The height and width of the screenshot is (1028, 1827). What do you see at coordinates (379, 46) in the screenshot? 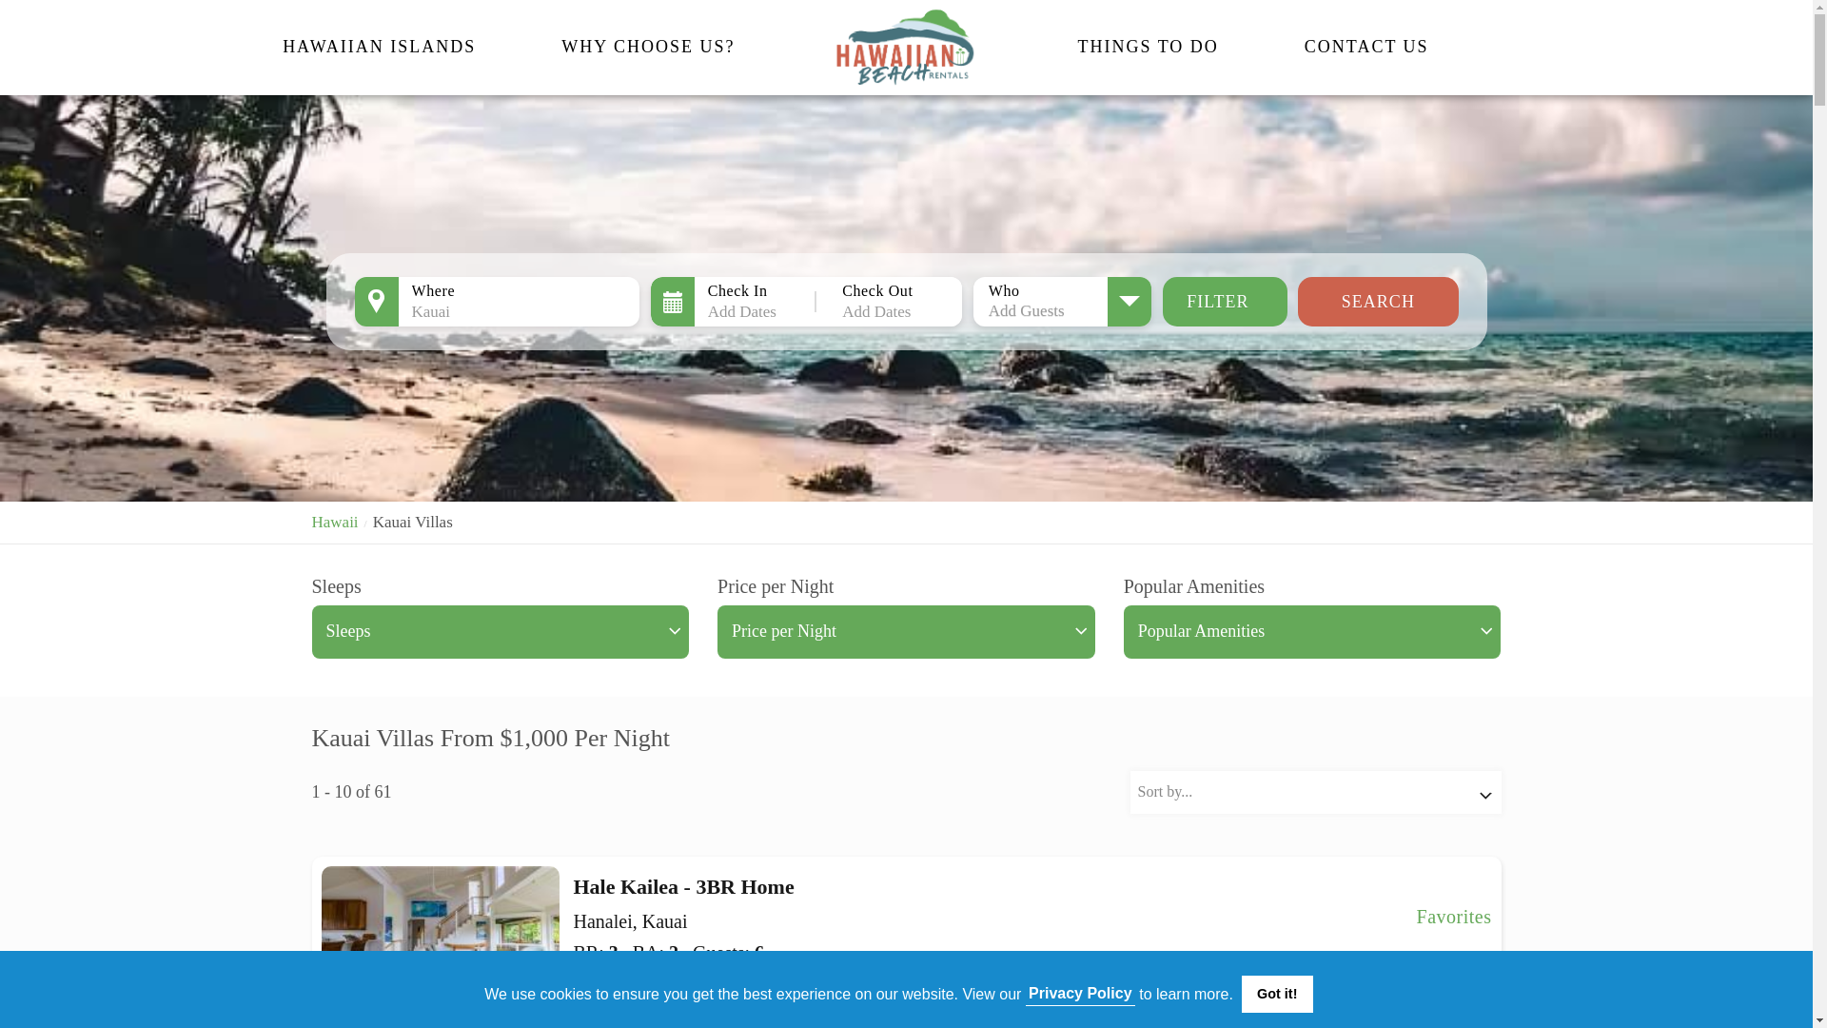
I see `HAWAIIAN ISLANDS` at bounding box center [379, 46].